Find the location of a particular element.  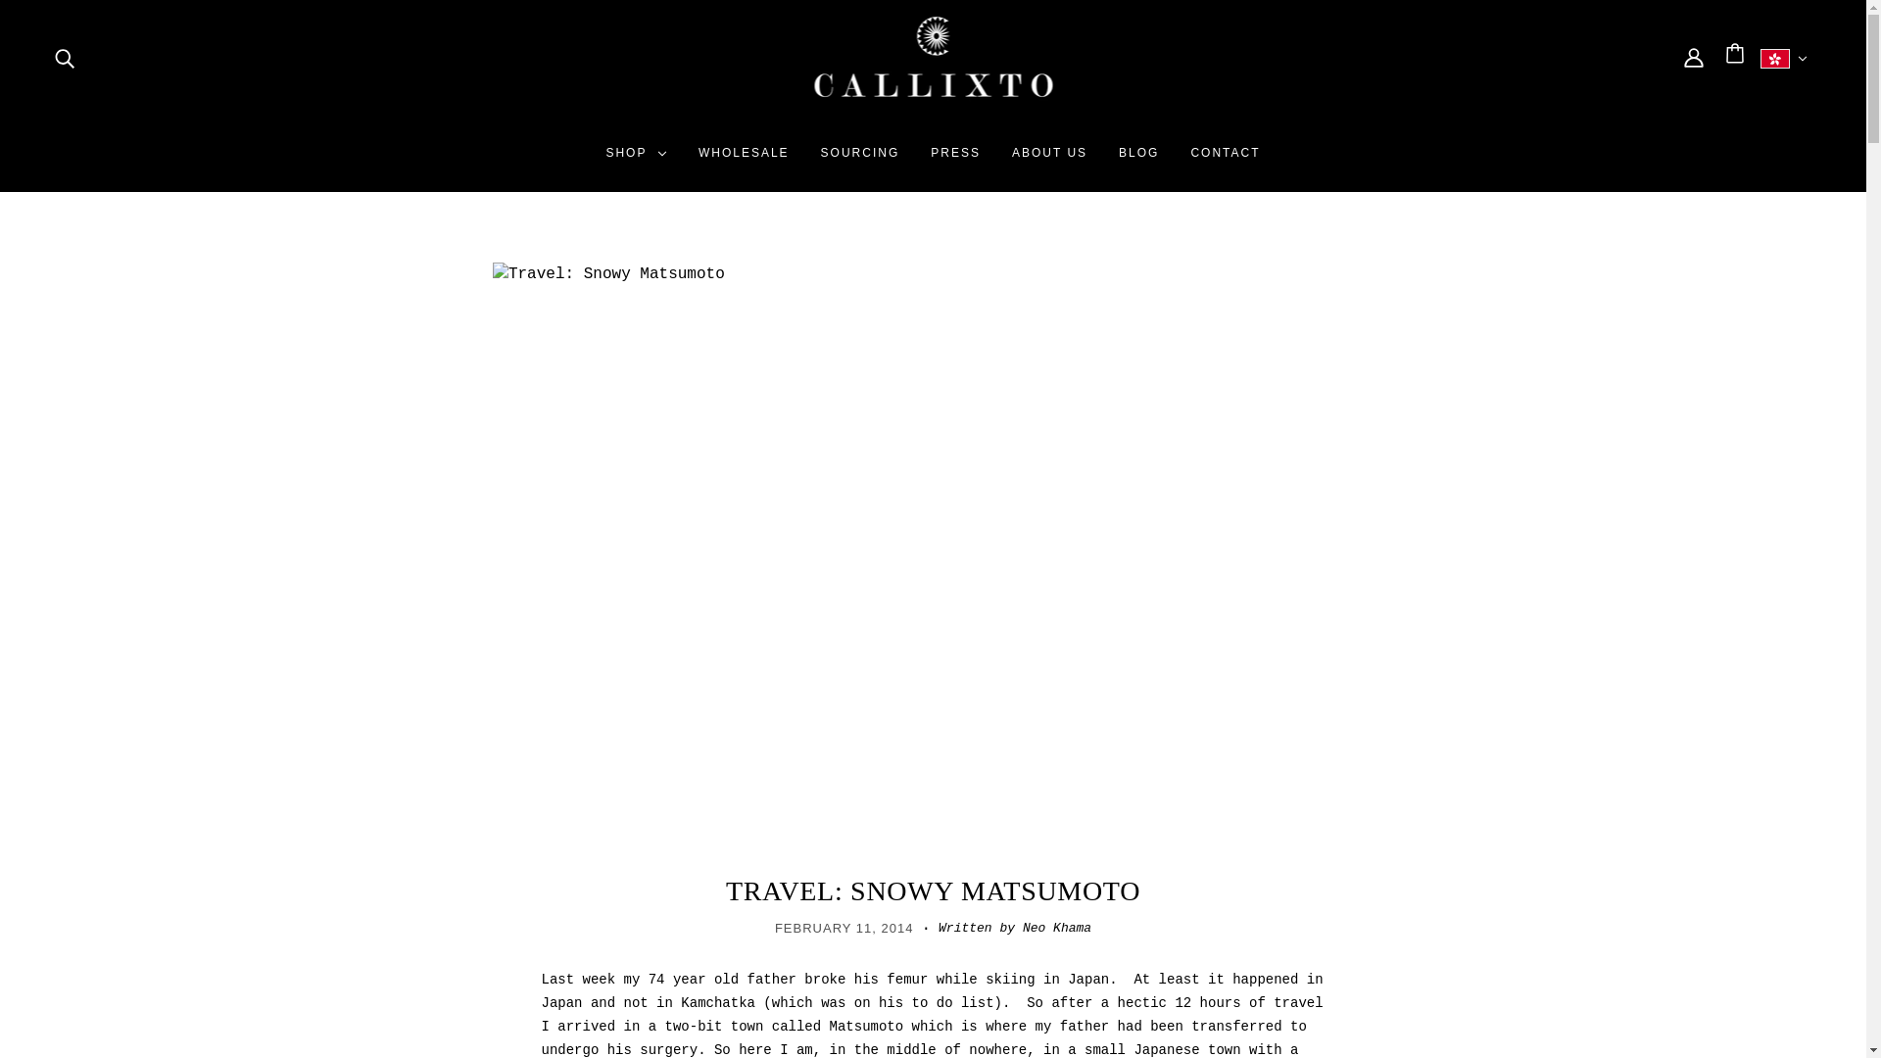

Callixto is located at coordinates (933, 100).